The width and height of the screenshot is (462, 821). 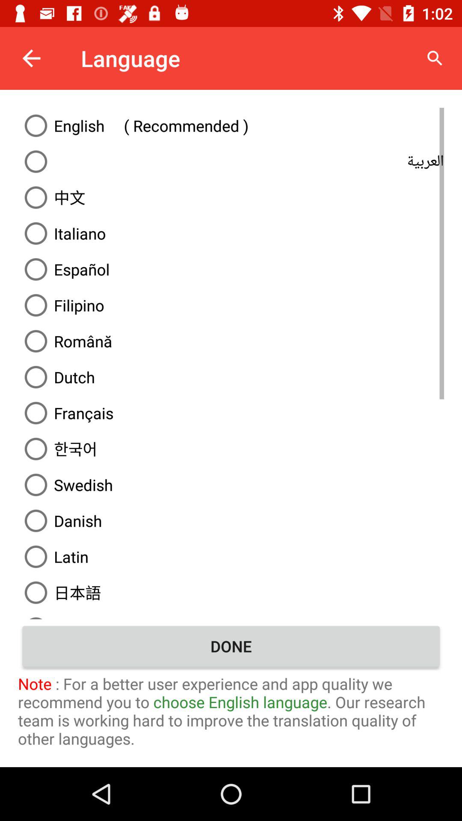 I want to click on select espanol option, so click(x=231, y=269).